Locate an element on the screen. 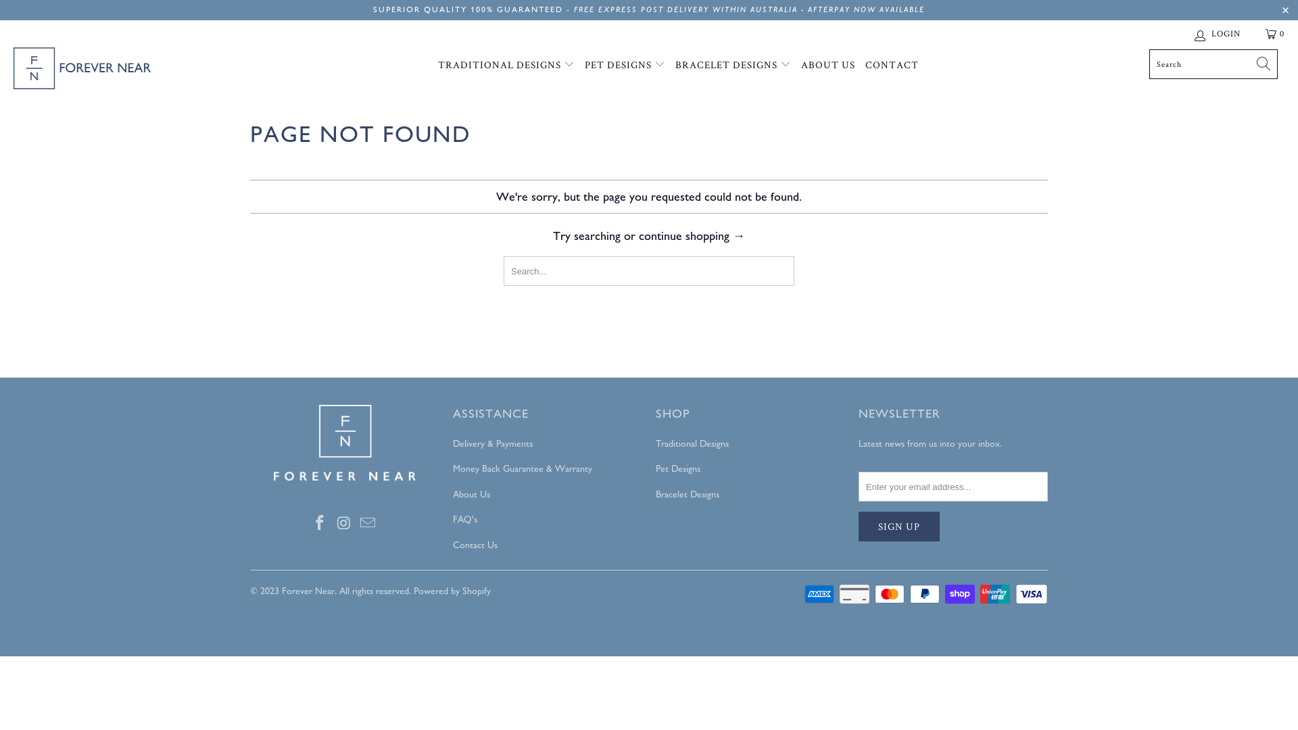 This screenshot has width=1298, height=730. Money Back Guarantee & Warranty is located at coordinates (523, 469).